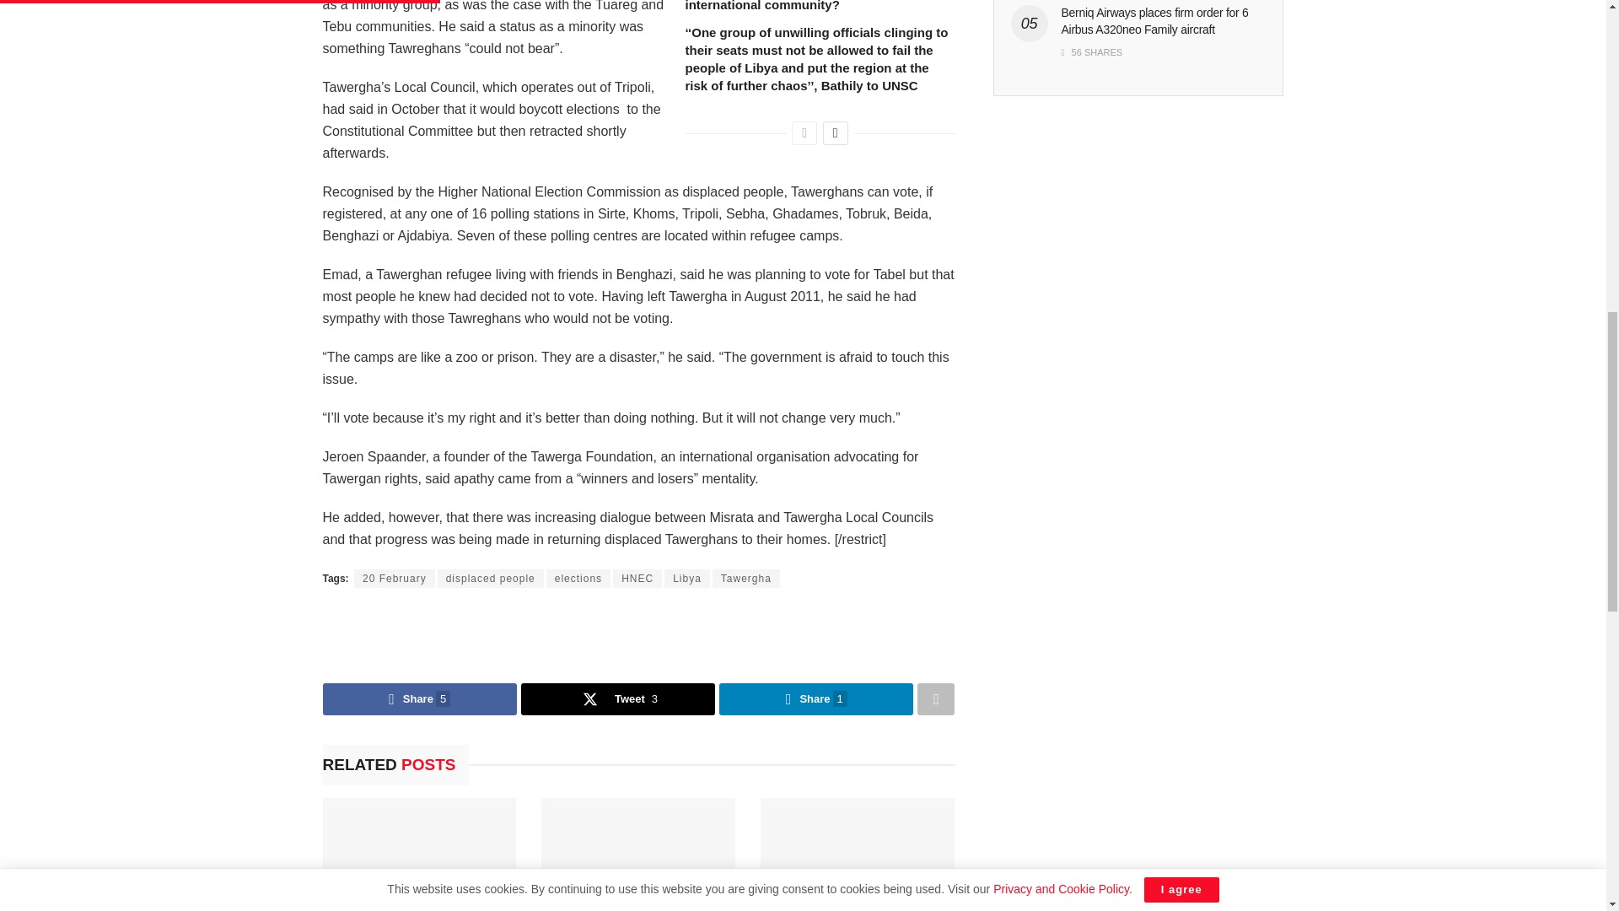 This screenshot has height=911, width=1619. What do you see at coordinates (804, 132) in the screenshot?
I see `Previous` at bounding box center [804, 132].